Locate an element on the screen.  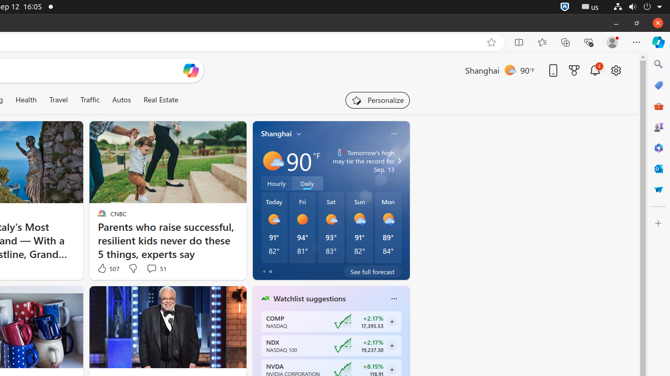
90°F is located at coordinates (303, 161).